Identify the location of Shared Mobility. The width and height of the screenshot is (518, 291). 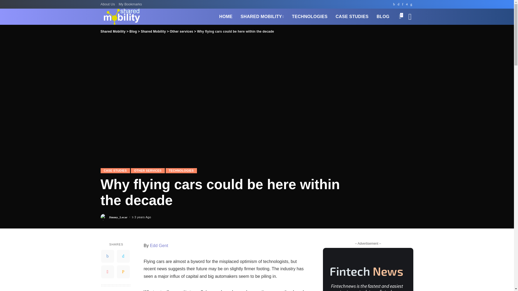
(121, 17).